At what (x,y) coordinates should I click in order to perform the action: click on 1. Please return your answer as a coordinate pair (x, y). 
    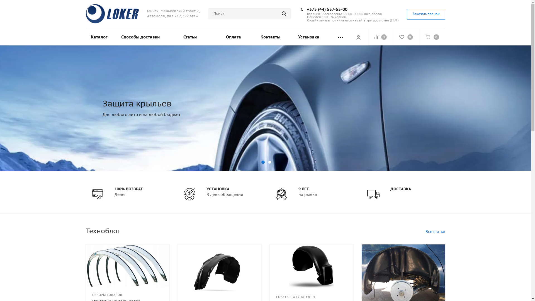
    Looking at the image, I should click on (263, 162).